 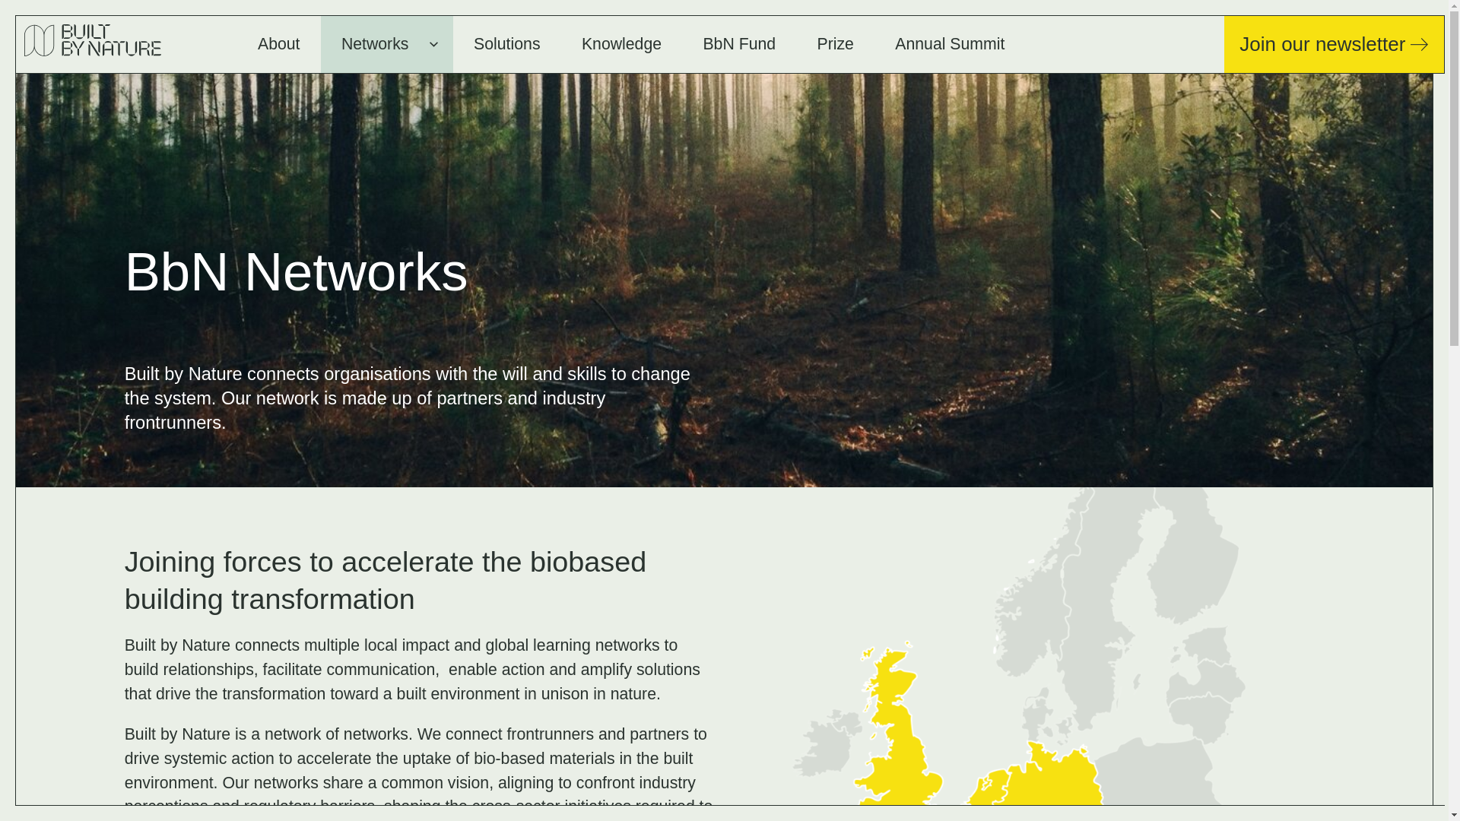 I want to click on Built by nature logo, so click(x=375, y=44).